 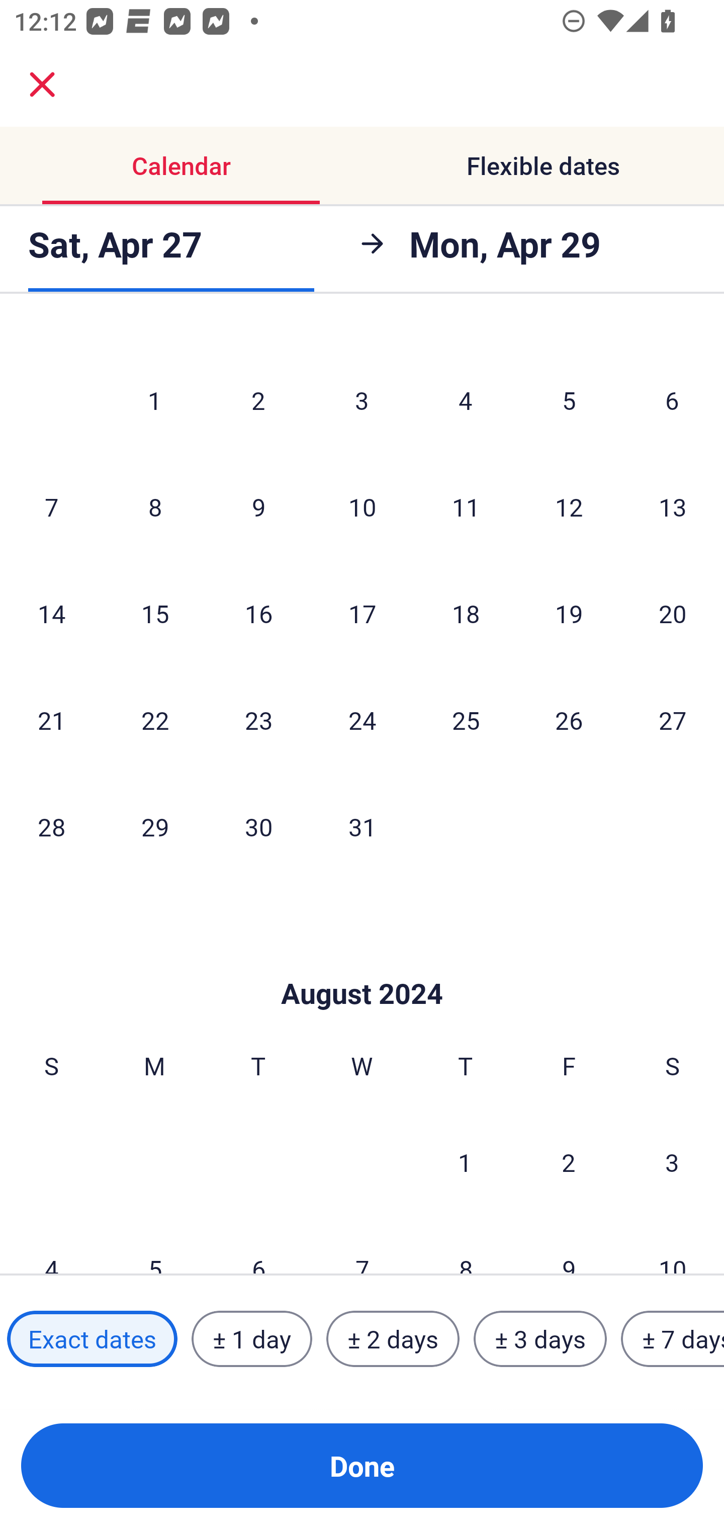 What do you see at coordinates (466, 720) in the screenshot?
I see `25 Thursday, July 25, 2024` at bounding box center [466, 720].